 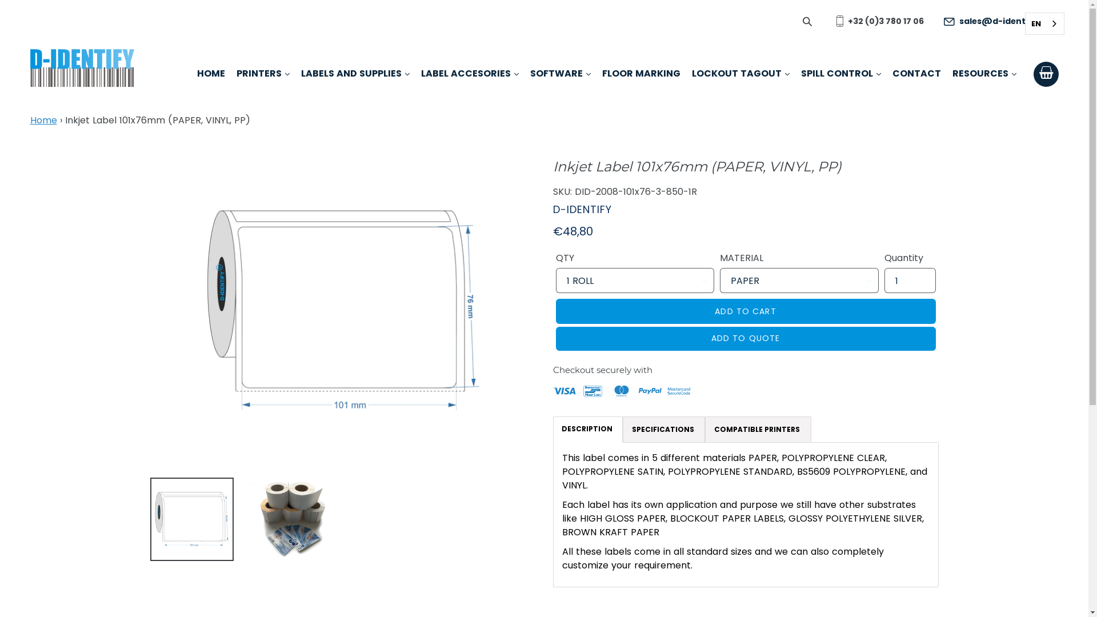 What do you see at coordinates (745, 311) in the screenshot?
I see `ADD TO CART` at bounding box center [745, 311].